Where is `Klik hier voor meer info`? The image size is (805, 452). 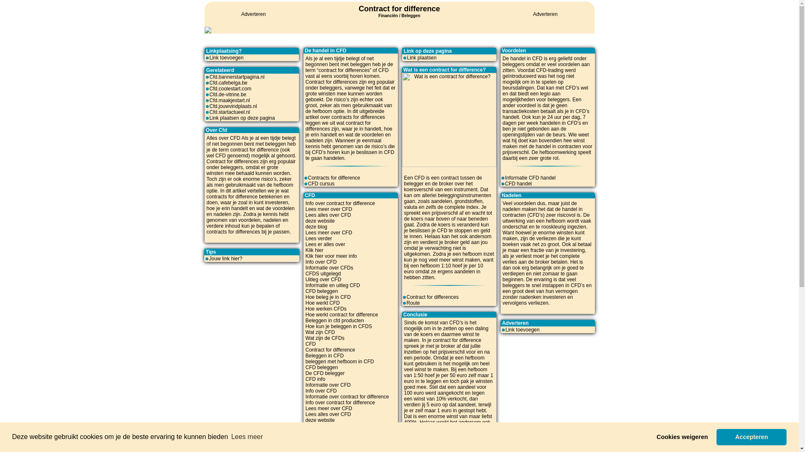 Klik hier voor meer info is located at coordinates (331, 256).